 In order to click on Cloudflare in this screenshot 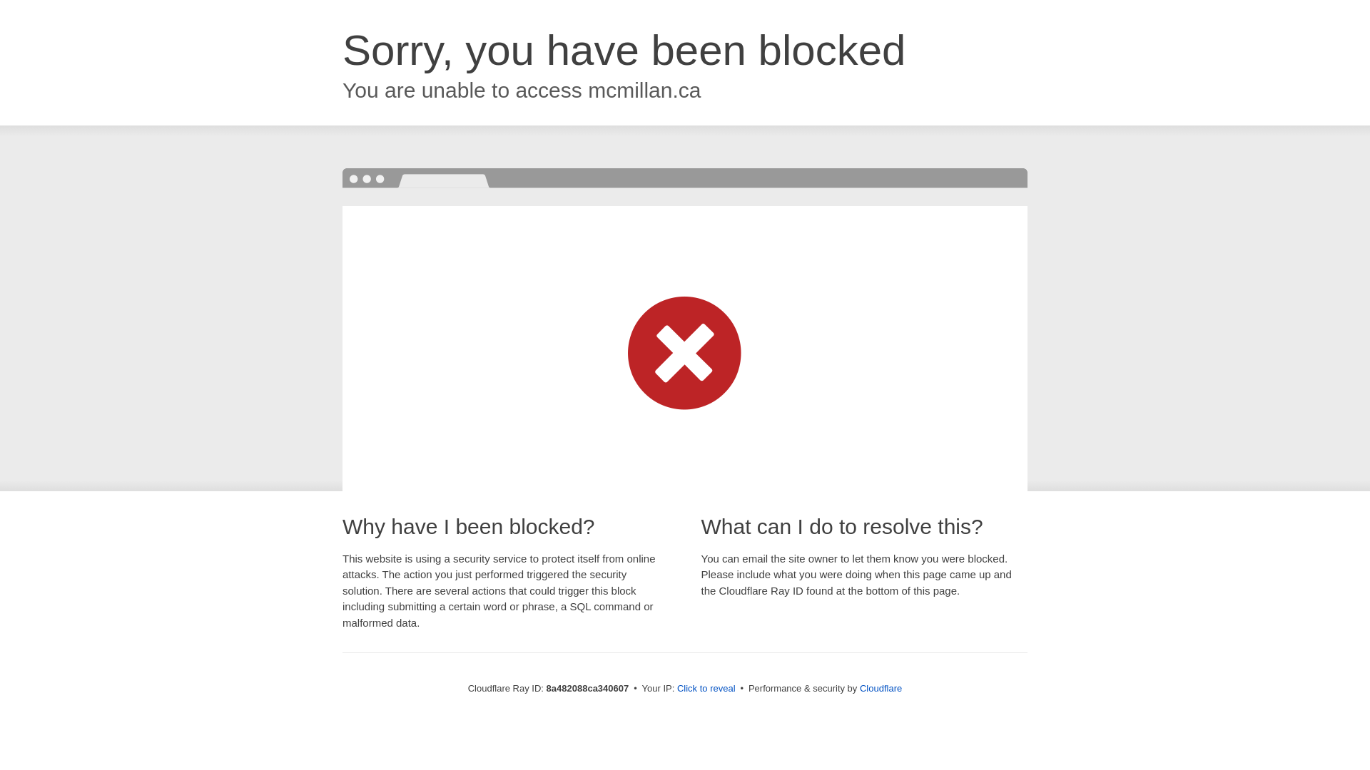, I will do `click(881, 688)`.